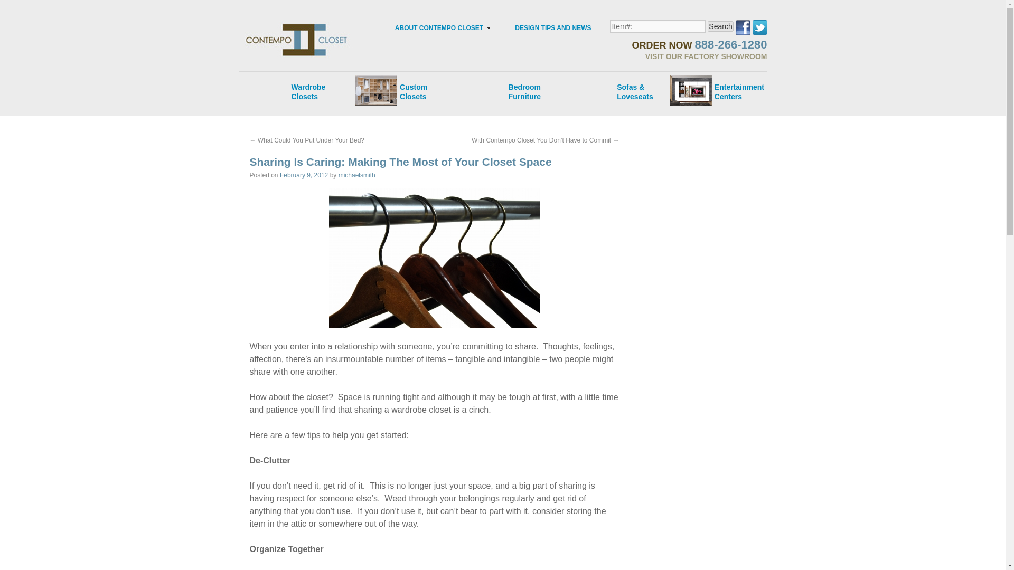  I want to click on ABOUT CONTEMPO CLOSET, so click(691, 55).